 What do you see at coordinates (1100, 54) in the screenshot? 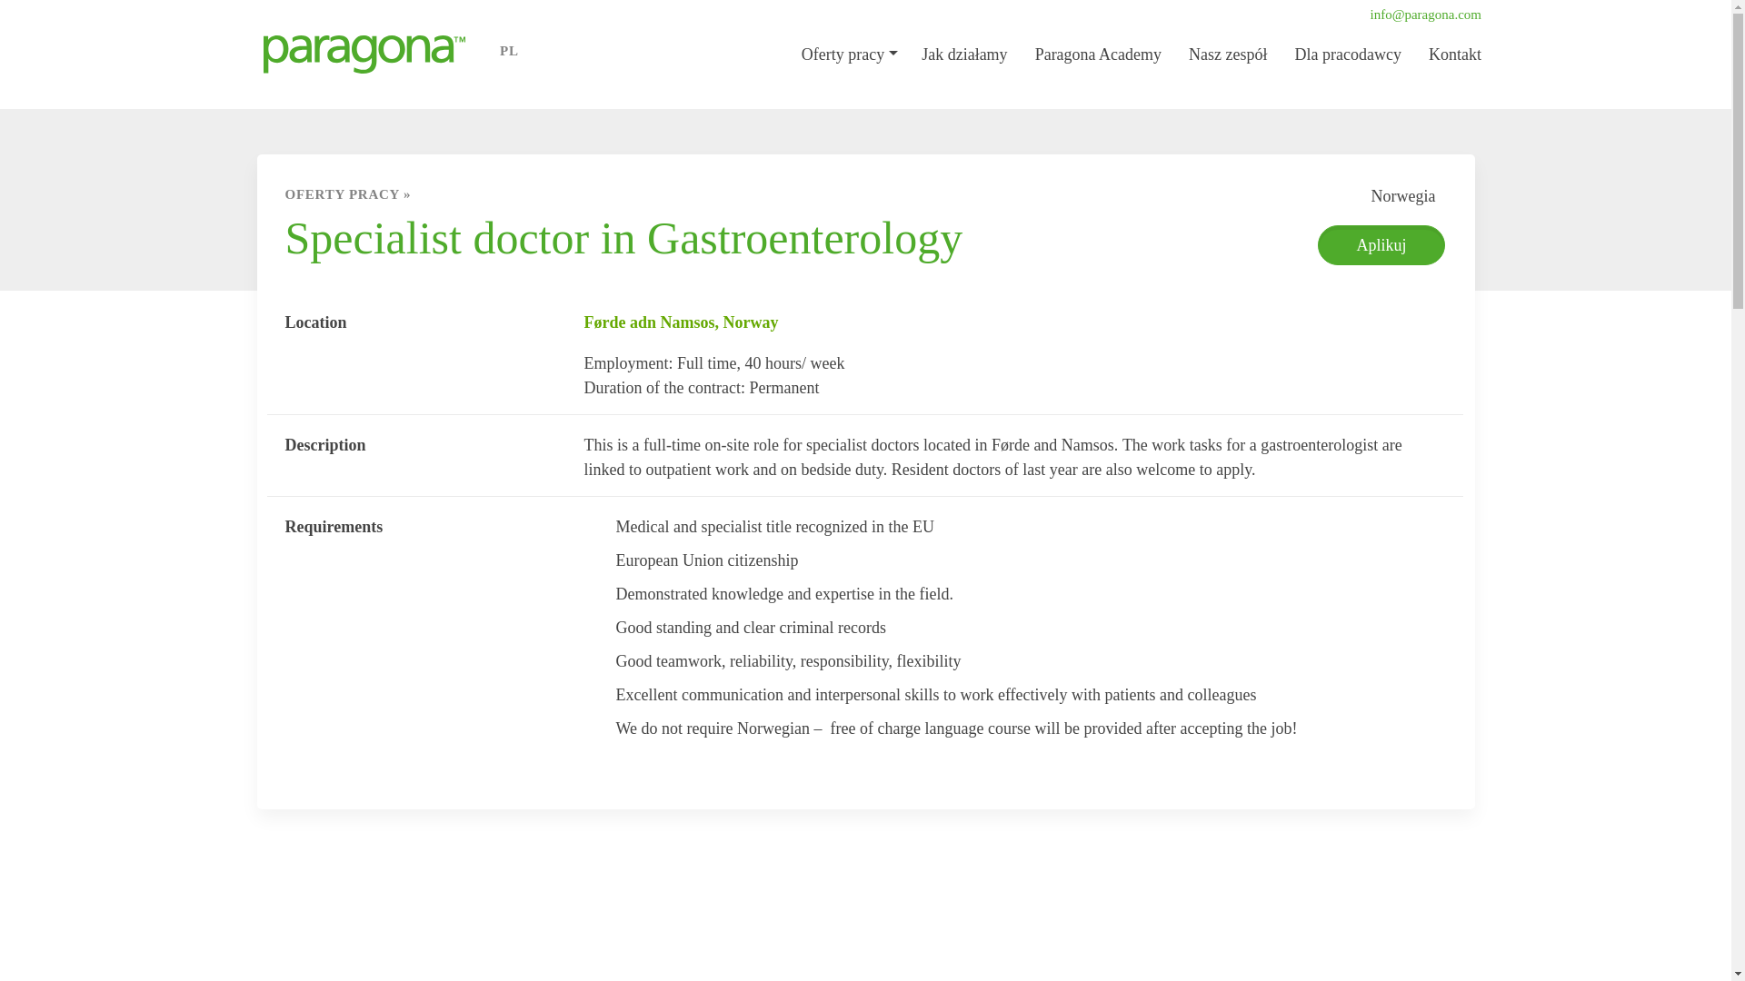
I see `Paragona Academy` at bounding box center [1100, 54].